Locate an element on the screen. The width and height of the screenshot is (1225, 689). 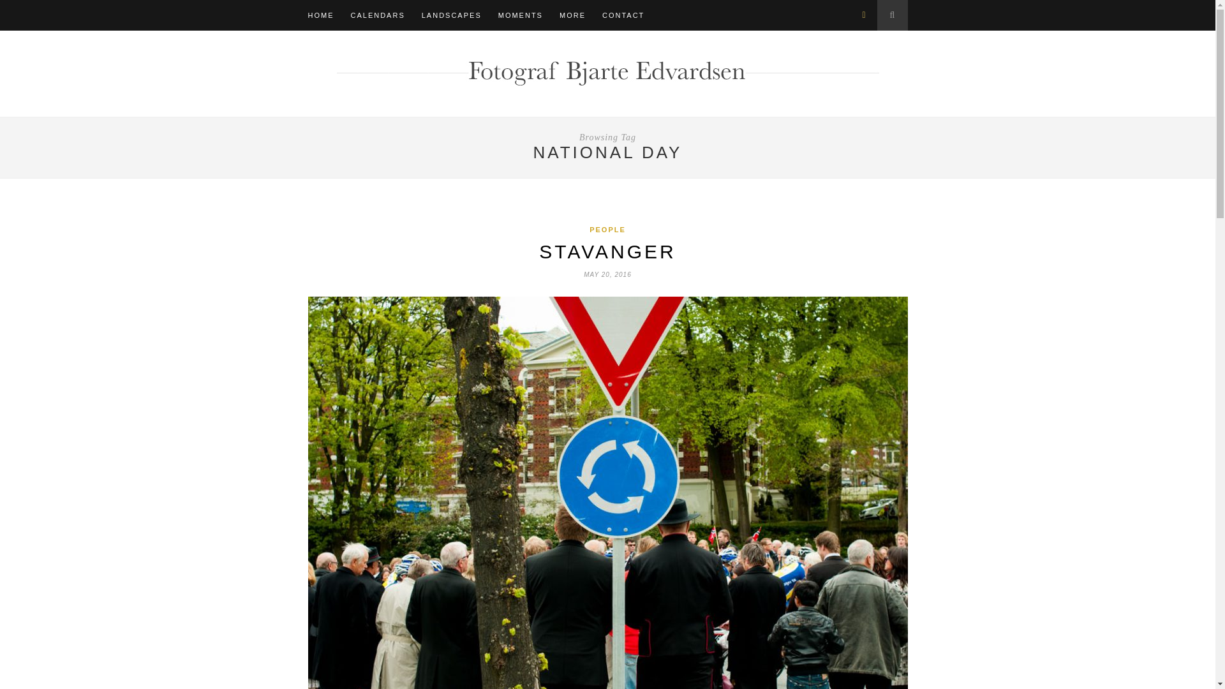
STAVANGER is located at coordinates (607, 251).